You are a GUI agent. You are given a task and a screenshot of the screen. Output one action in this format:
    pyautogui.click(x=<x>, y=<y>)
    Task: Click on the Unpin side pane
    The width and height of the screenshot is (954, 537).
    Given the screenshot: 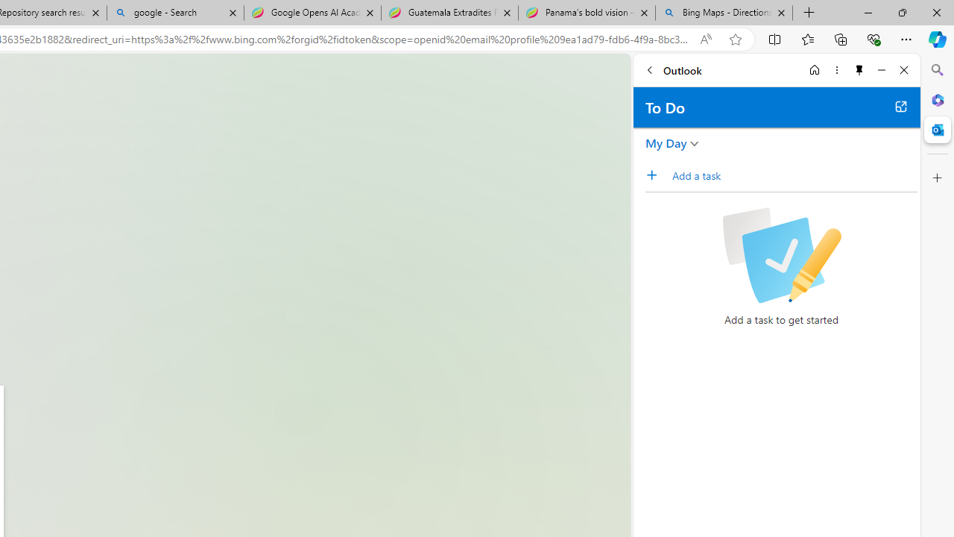 What is the action you would take?
    pyautogui.click(x=859, y=70)
    